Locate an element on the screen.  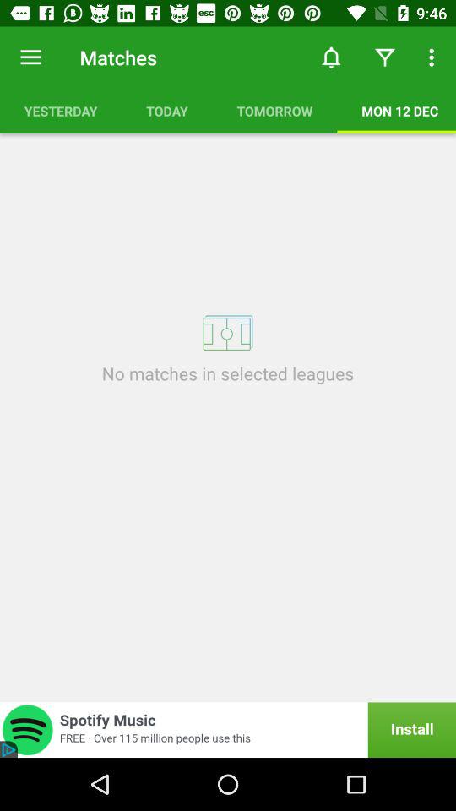
choose icon below no matches in icon is located at coordinates (228, 730).